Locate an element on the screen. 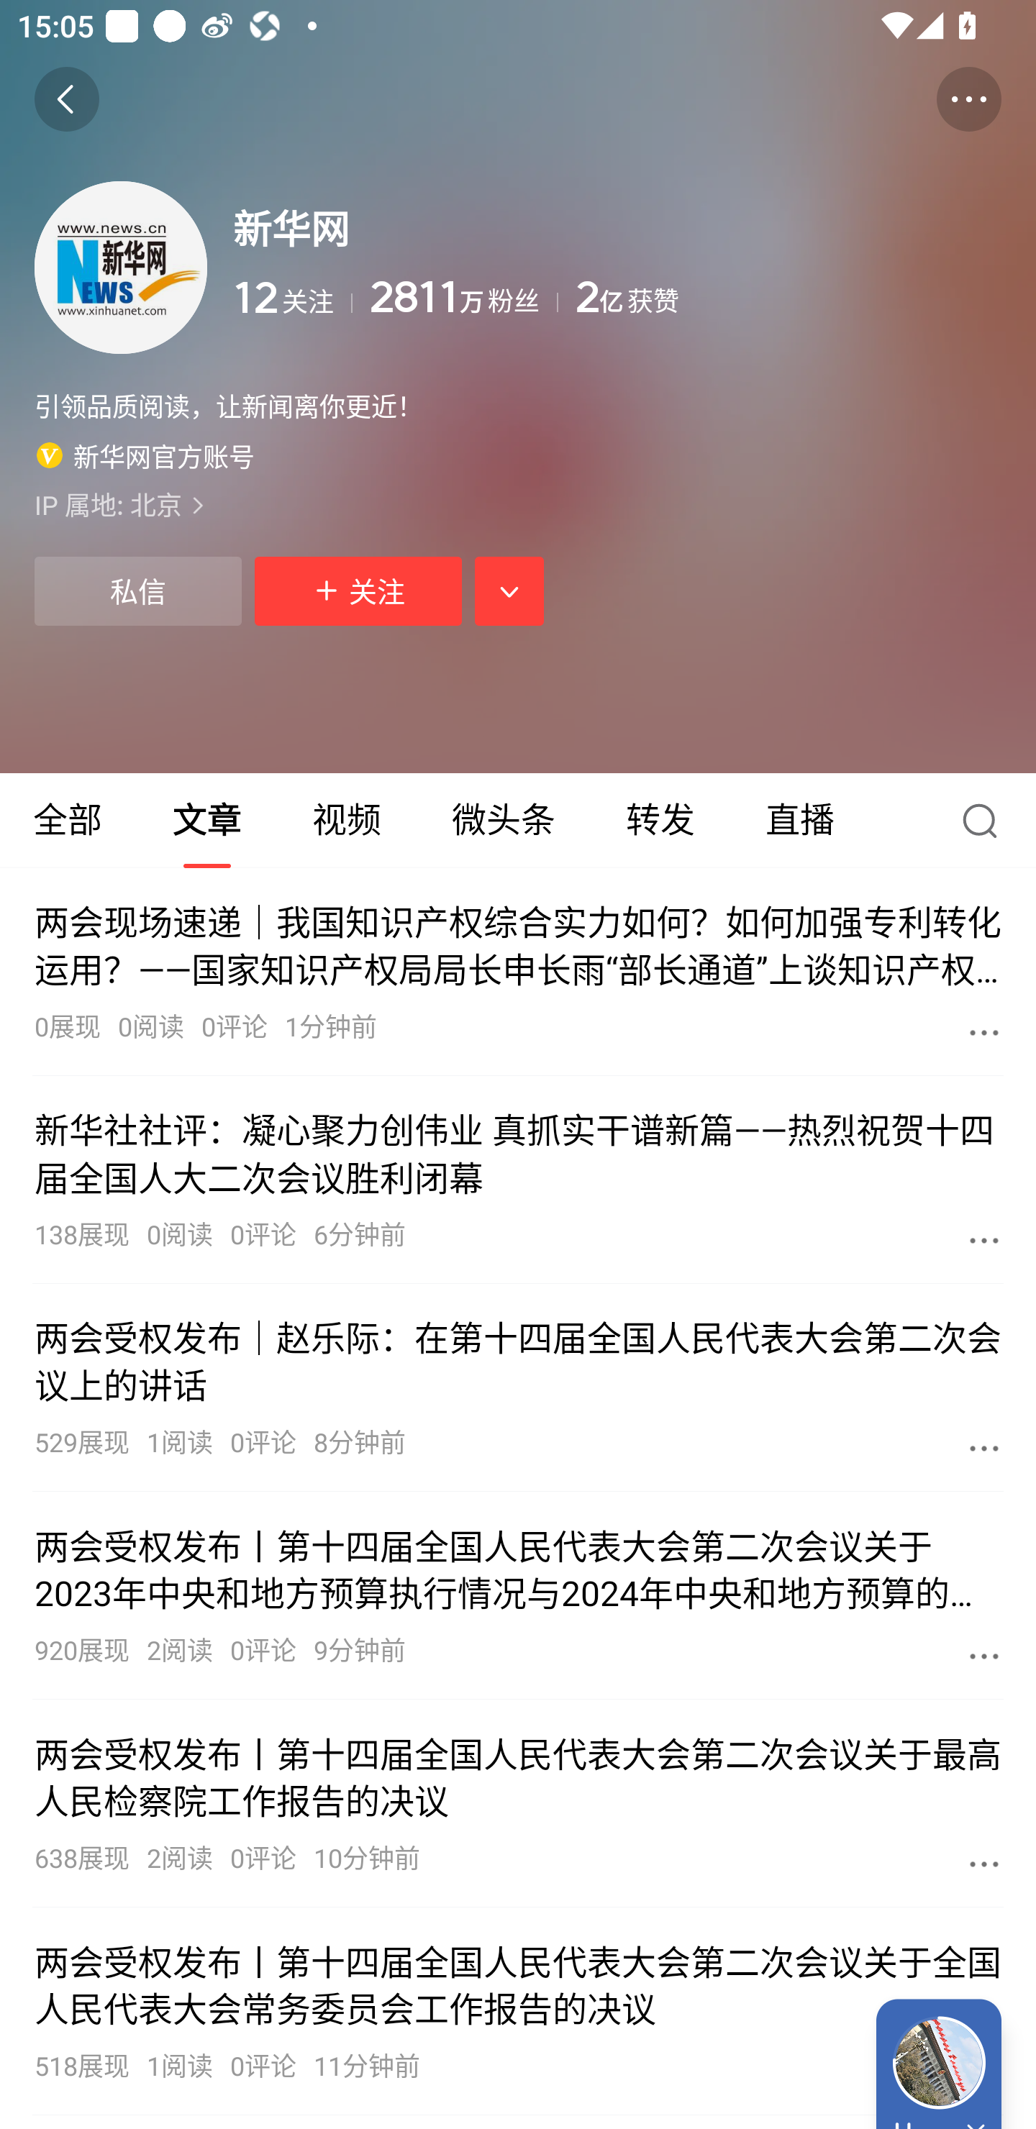 The image size is (1036, 2129). 更多 is located at coordinates (984, 1447).